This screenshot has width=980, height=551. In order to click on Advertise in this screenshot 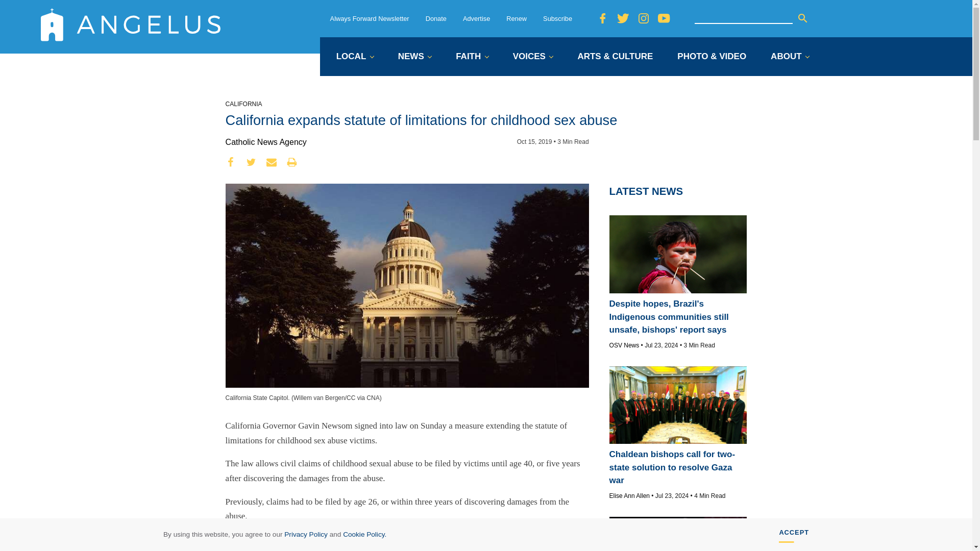, I will do `click(476, 18)`.